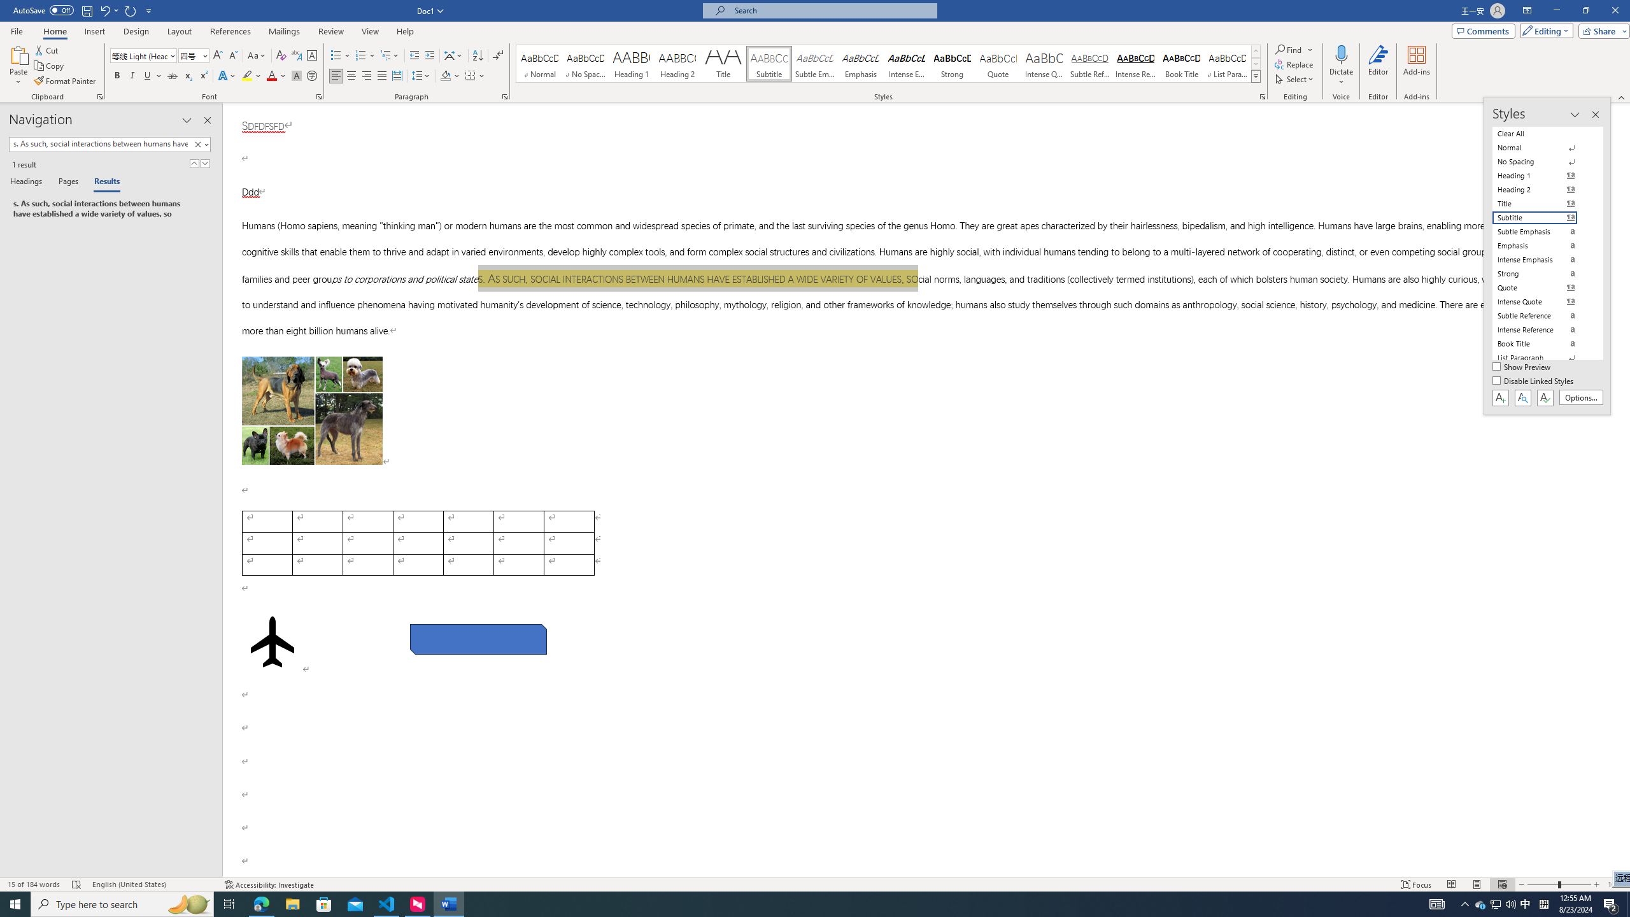  Describe the element at coordinates (998, 64) in the screenshot. I see `Quote` at that location.